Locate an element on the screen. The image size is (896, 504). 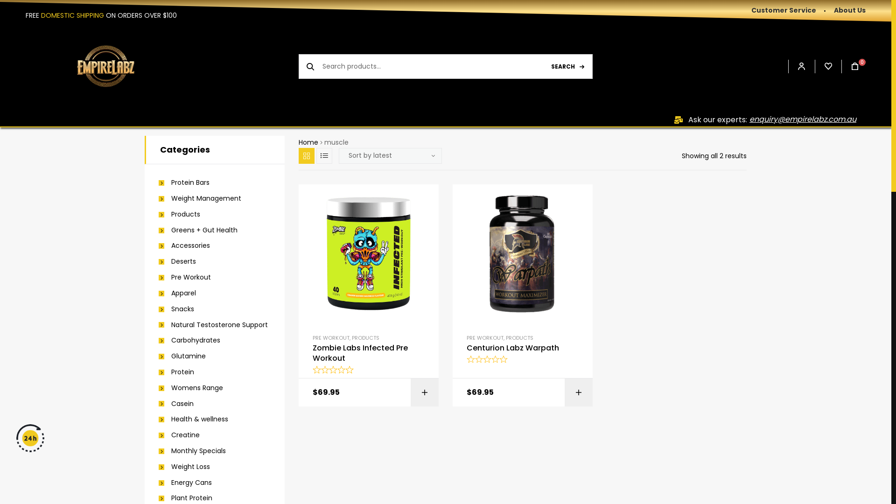
enquiry@empirelabz.com.au is located at coordinates (803, 119).